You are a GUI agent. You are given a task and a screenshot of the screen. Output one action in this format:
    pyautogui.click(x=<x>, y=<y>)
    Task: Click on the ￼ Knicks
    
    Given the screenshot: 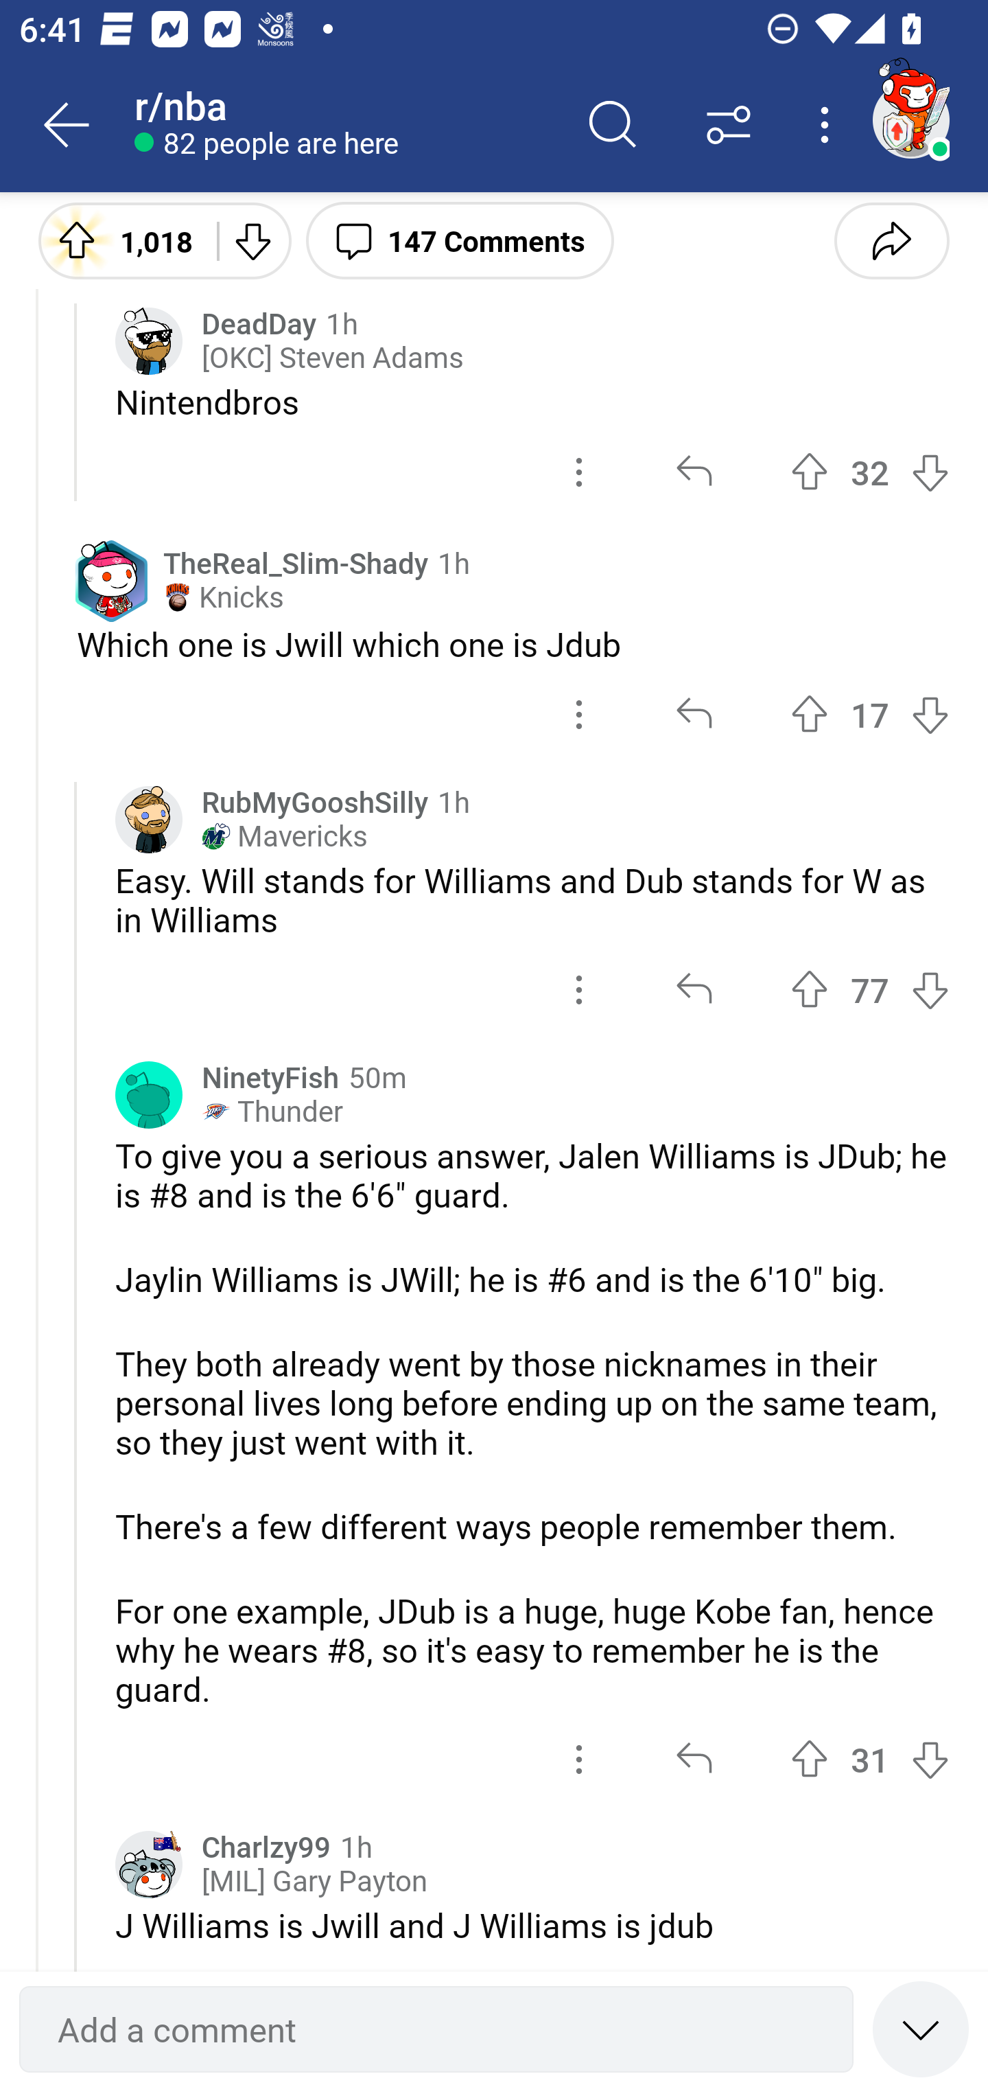 What is the action you would take?
    pyautogui.click(x=224, y=597)
    